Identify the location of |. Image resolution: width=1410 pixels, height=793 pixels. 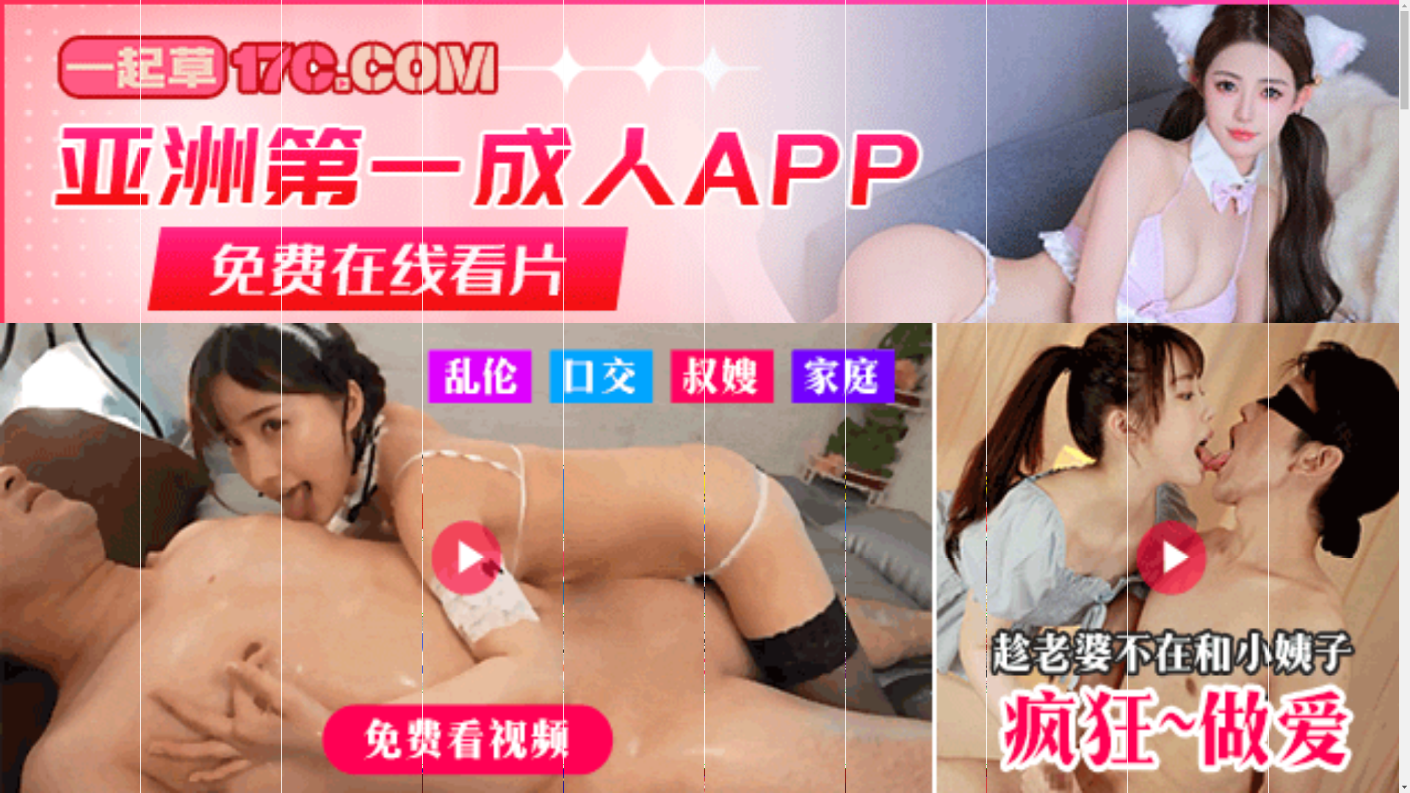
(1215, 457).